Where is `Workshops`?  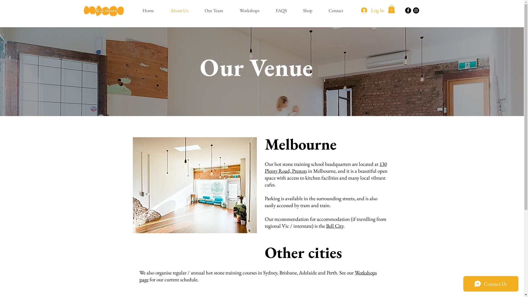
Workshops is located at coordinates (254, 10).